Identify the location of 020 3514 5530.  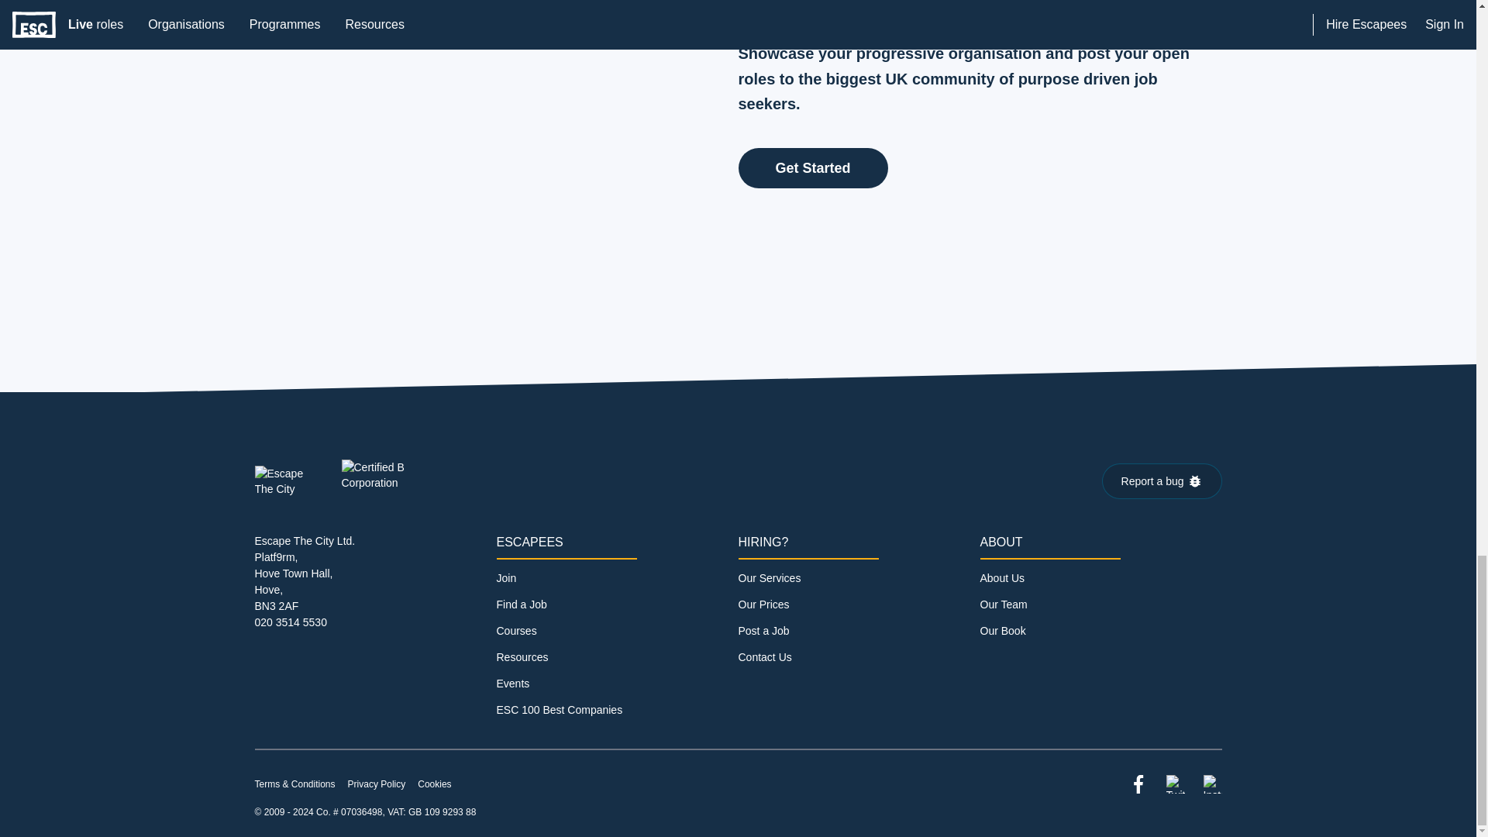
(290, 622).